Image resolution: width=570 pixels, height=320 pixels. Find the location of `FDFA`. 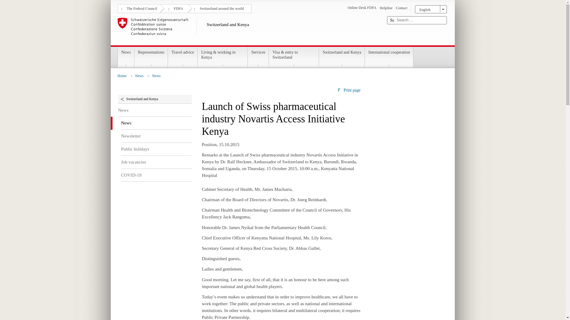

FDFA is located at coordinates (178, 8).